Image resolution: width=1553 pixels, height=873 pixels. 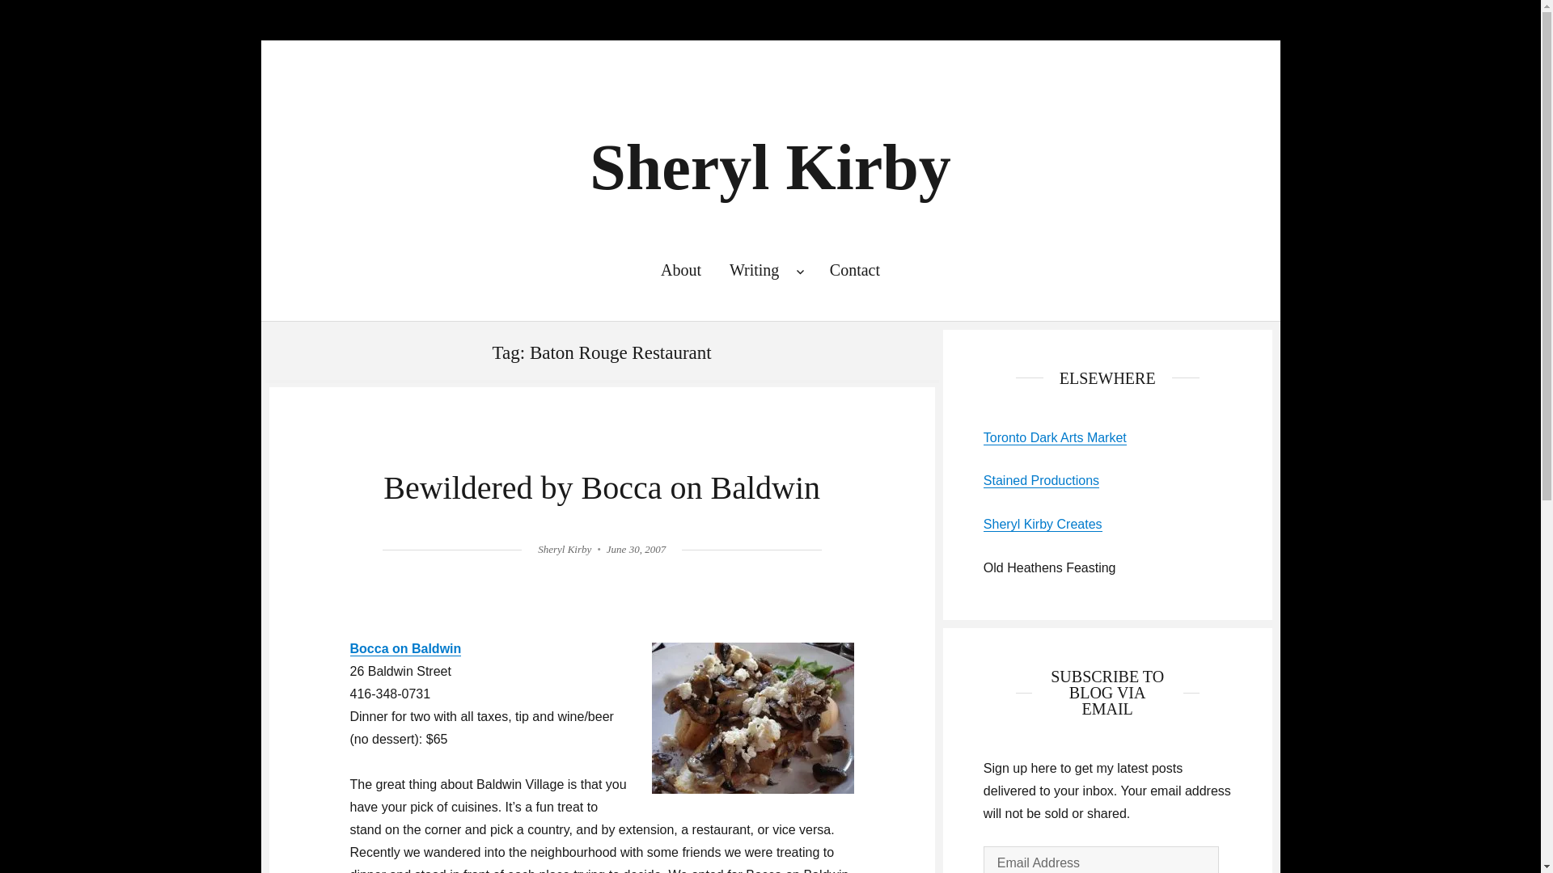 I want to click on Bewildered by Bocca on Baldwin, so click(x=602, y=488).